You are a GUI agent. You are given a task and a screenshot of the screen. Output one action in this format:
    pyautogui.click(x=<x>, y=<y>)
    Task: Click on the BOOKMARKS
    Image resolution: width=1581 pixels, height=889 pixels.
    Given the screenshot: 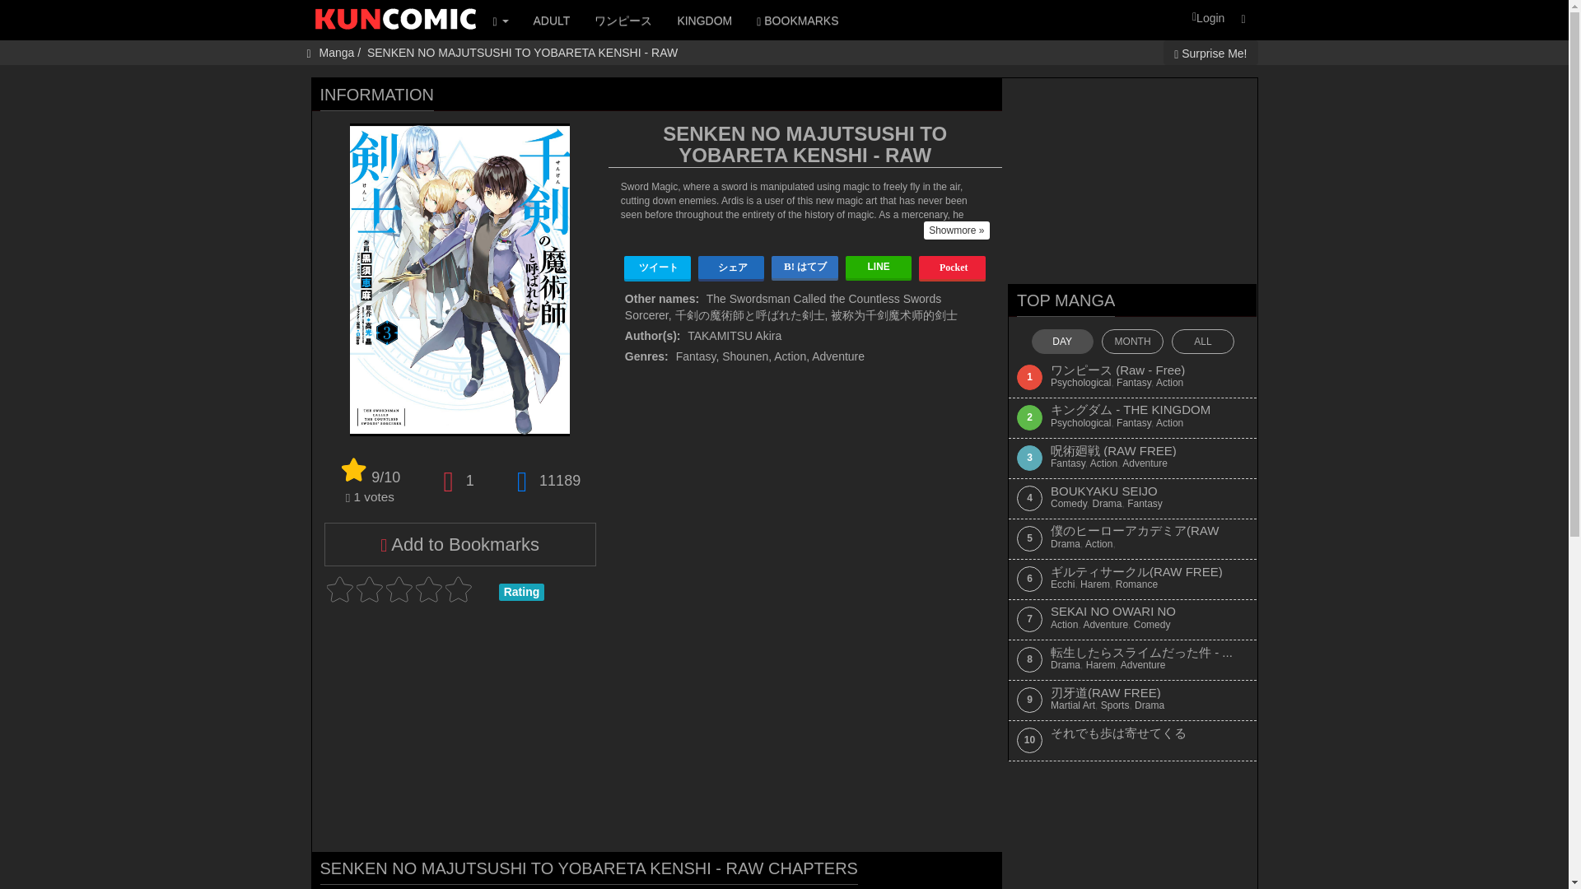 What is the action you would take?
    pyautogui.click(x=797, y=20)
    